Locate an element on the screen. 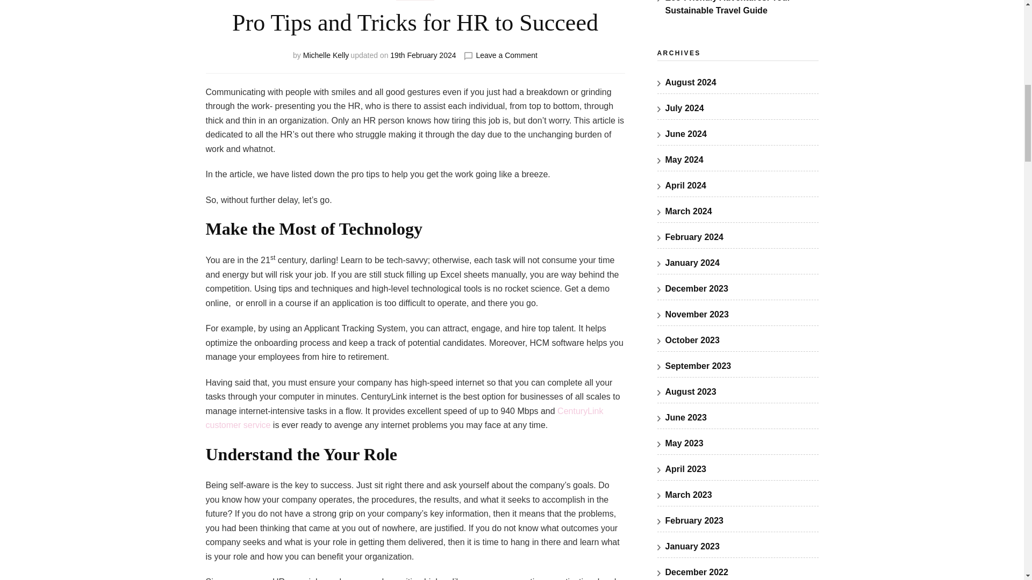 This screenshot has width=1032, height=580. ADVICE is located at coordinates (422, 55).